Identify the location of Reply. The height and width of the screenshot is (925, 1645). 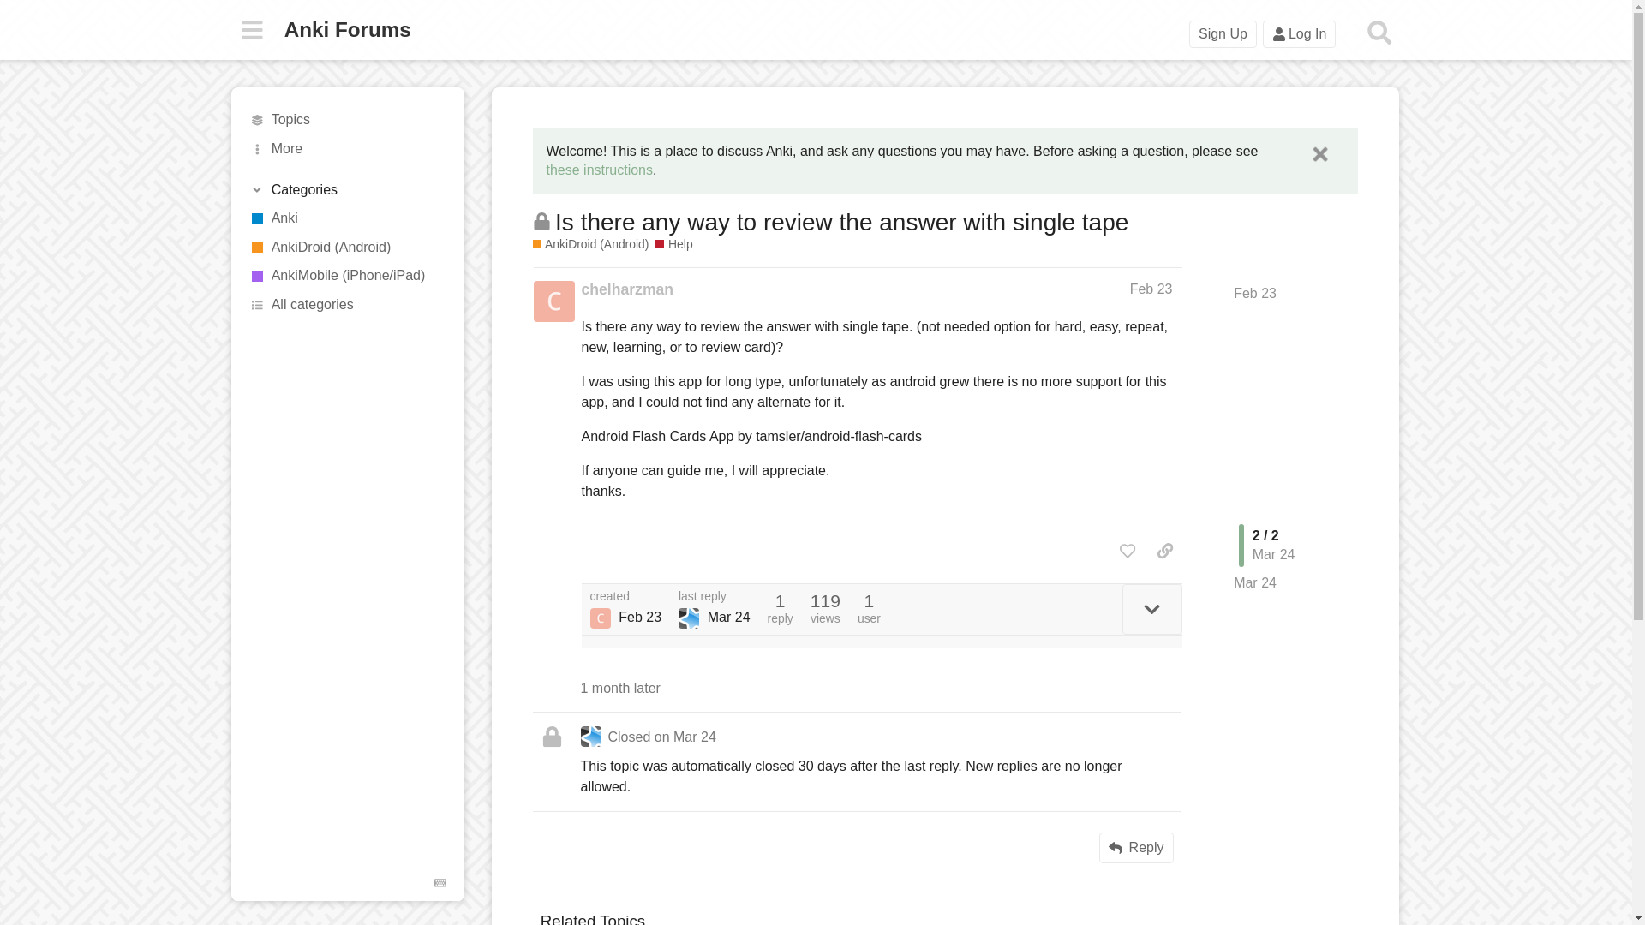
(1136, 848).